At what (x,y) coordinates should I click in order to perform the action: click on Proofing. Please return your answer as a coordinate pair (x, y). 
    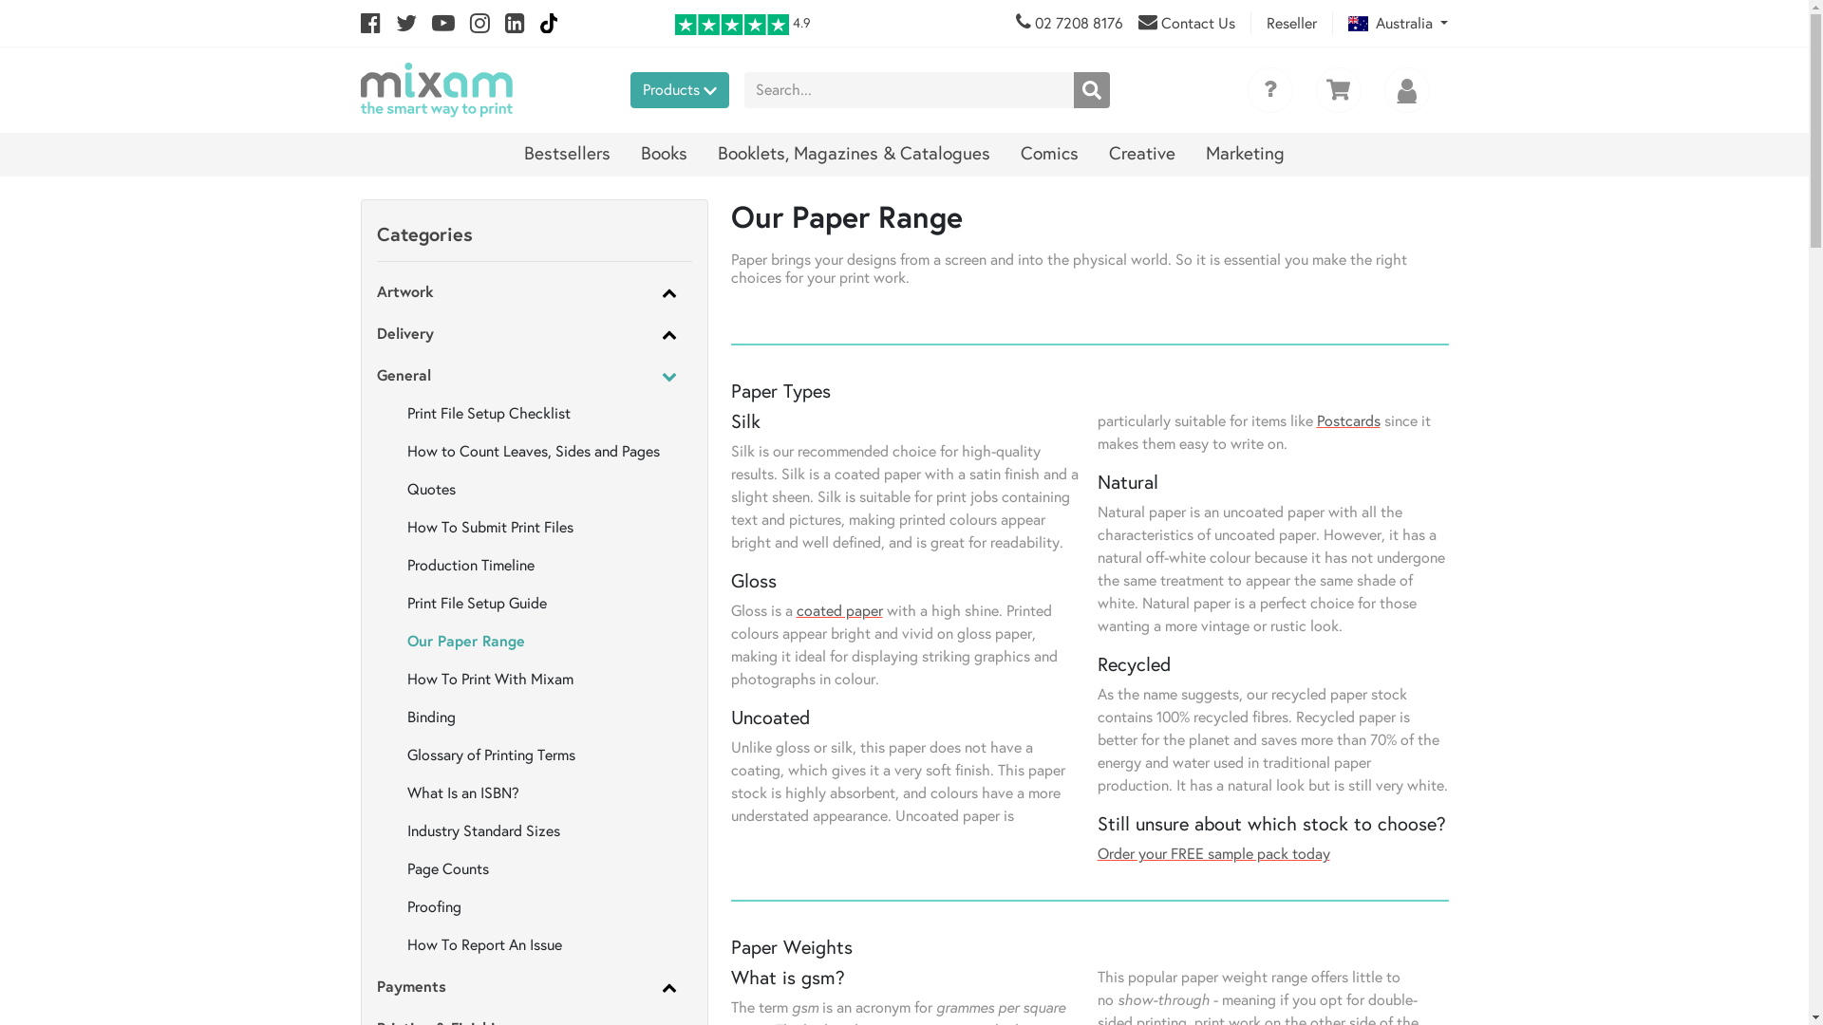
    Looking at the image, I should click on (433, 907).